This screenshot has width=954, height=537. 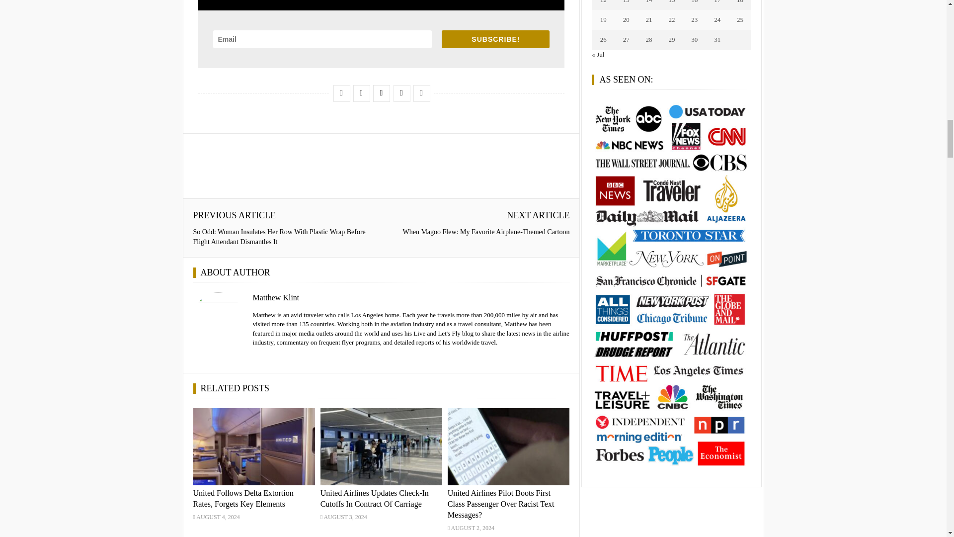 What do you see at coordinates (253, 447) in the screenshot?
I see `United Follows Delta Extortion Rates, Forgets Key Elements` at bounding box center [253, 447].